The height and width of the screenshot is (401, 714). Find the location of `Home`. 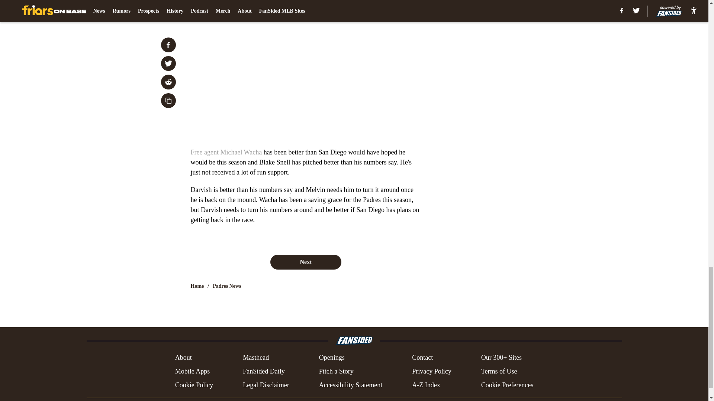

Home is located at coordinates (197, 286).